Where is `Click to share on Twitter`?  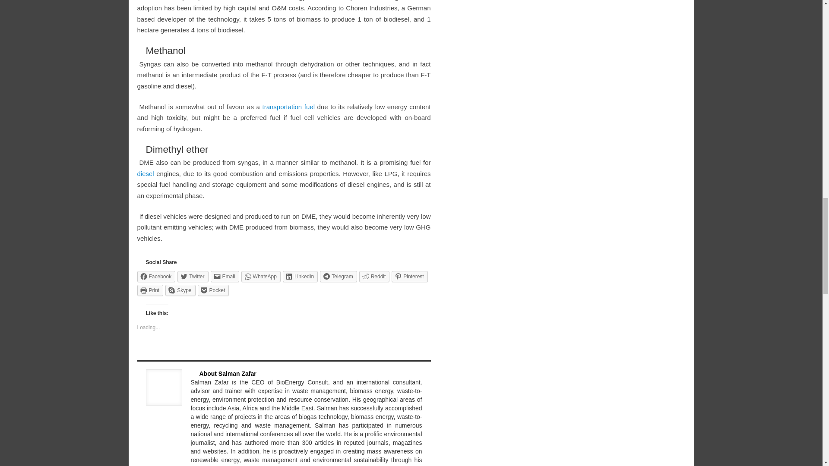 Click to share on Twitter is located at coordinates (193, 276).